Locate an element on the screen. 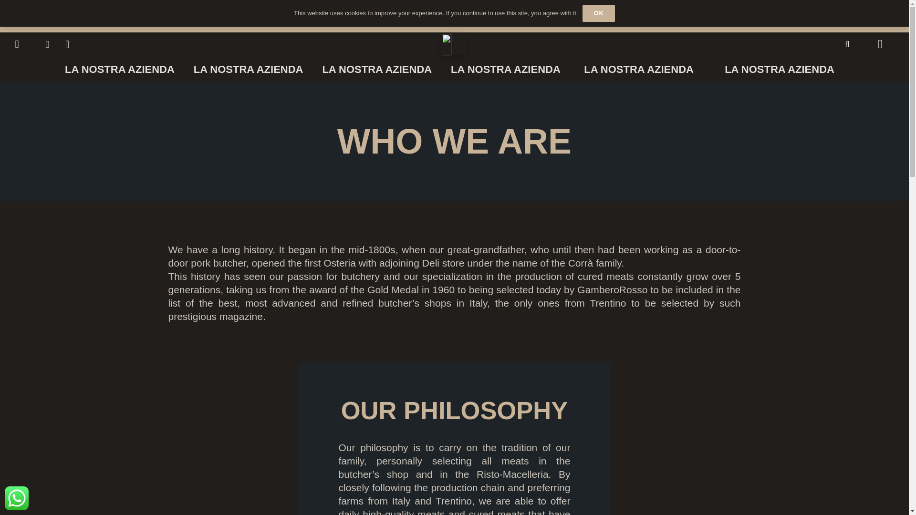 The image size is (916, 515). Facebook is located at coordinates (47, 44).